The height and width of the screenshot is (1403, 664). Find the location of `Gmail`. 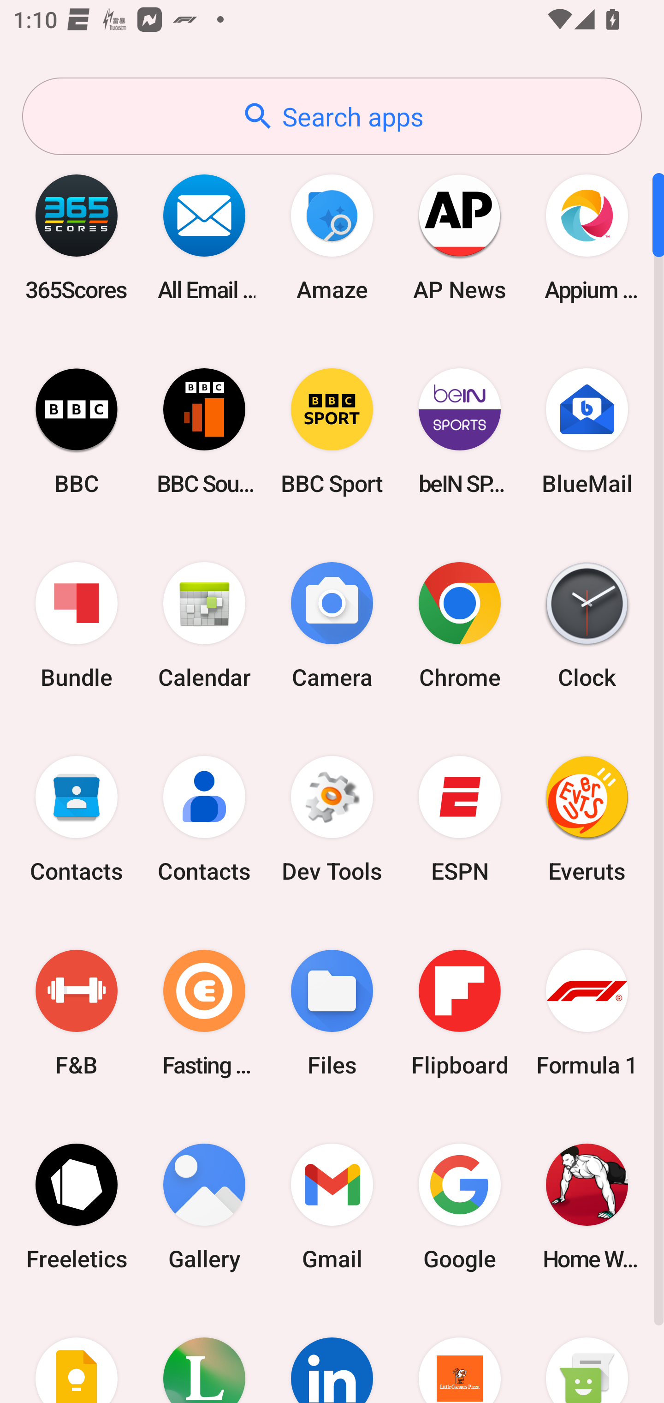

Gmail is located at coordinates (332, 1206).